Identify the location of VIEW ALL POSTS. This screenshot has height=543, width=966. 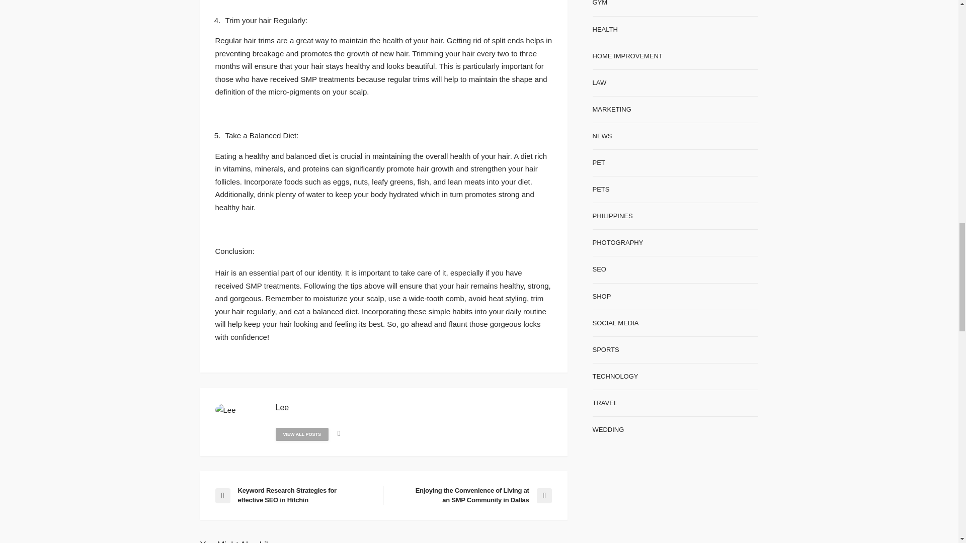
(302, 434).